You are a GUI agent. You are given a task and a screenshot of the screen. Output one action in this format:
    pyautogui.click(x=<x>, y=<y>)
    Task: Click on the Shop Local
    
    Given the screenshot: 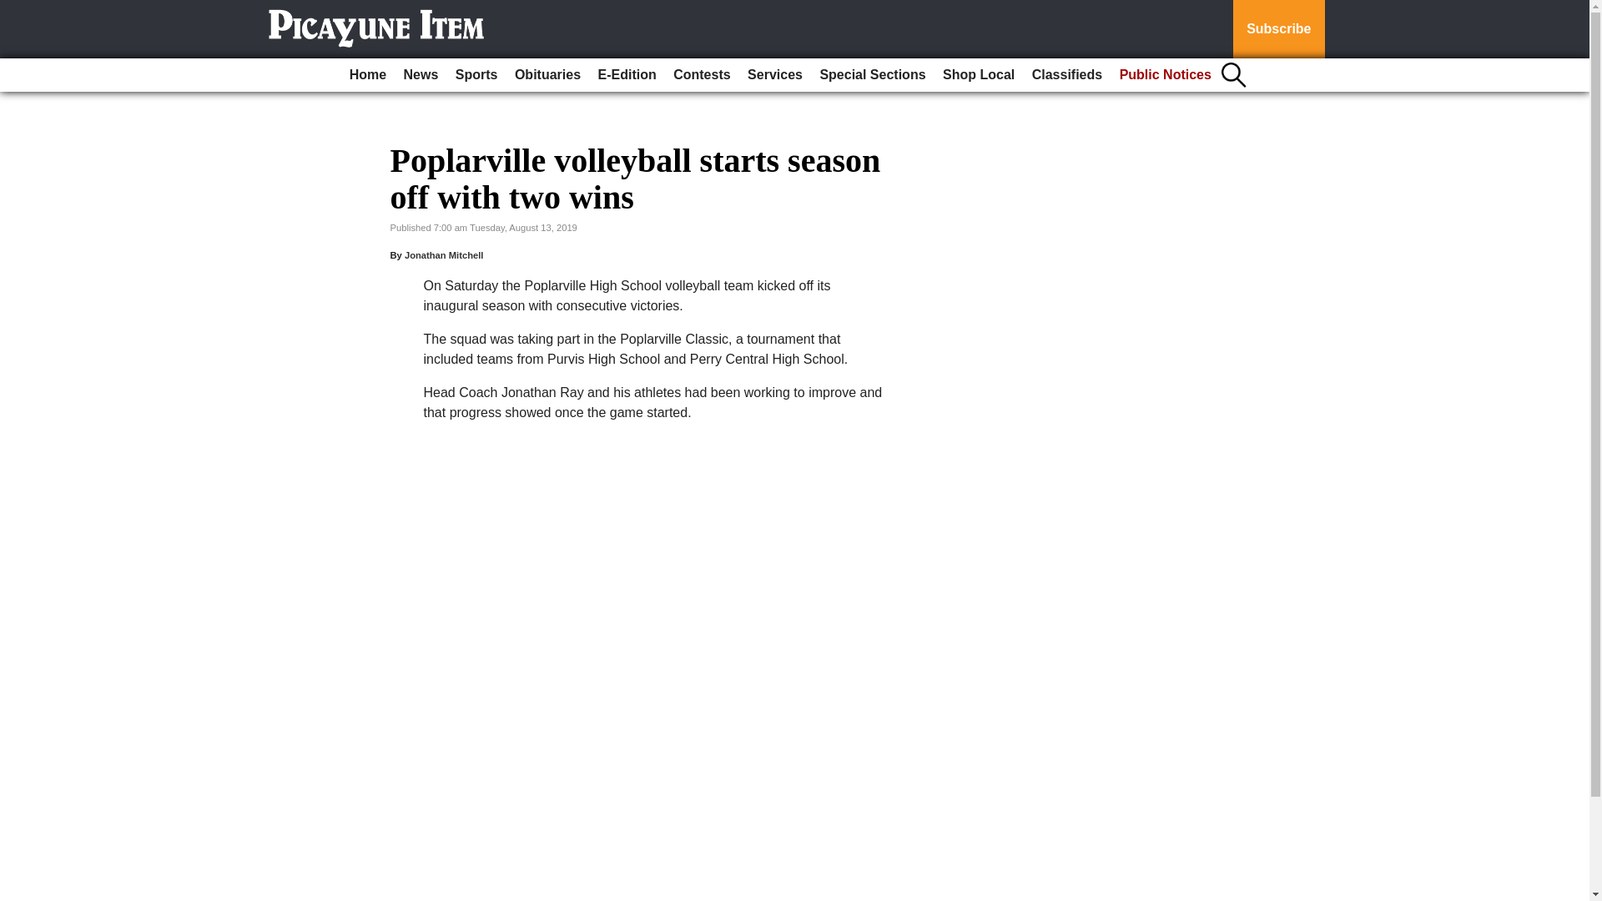 What is the action you would take?
    pyautogui.click(x=978, y=75)
    